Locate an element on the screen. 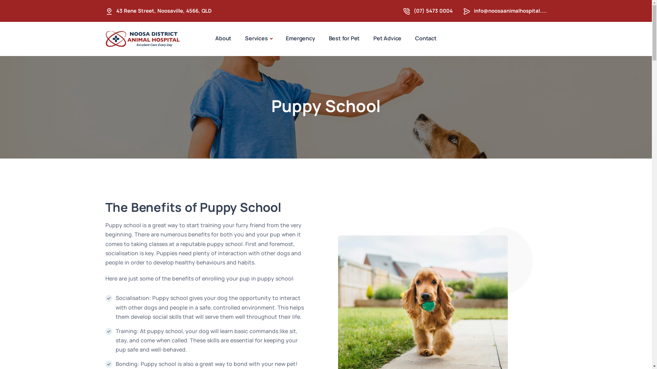 Image resolution: width=657 pixels, height=369 pixels. Contact is located at coordinates (426, 38).